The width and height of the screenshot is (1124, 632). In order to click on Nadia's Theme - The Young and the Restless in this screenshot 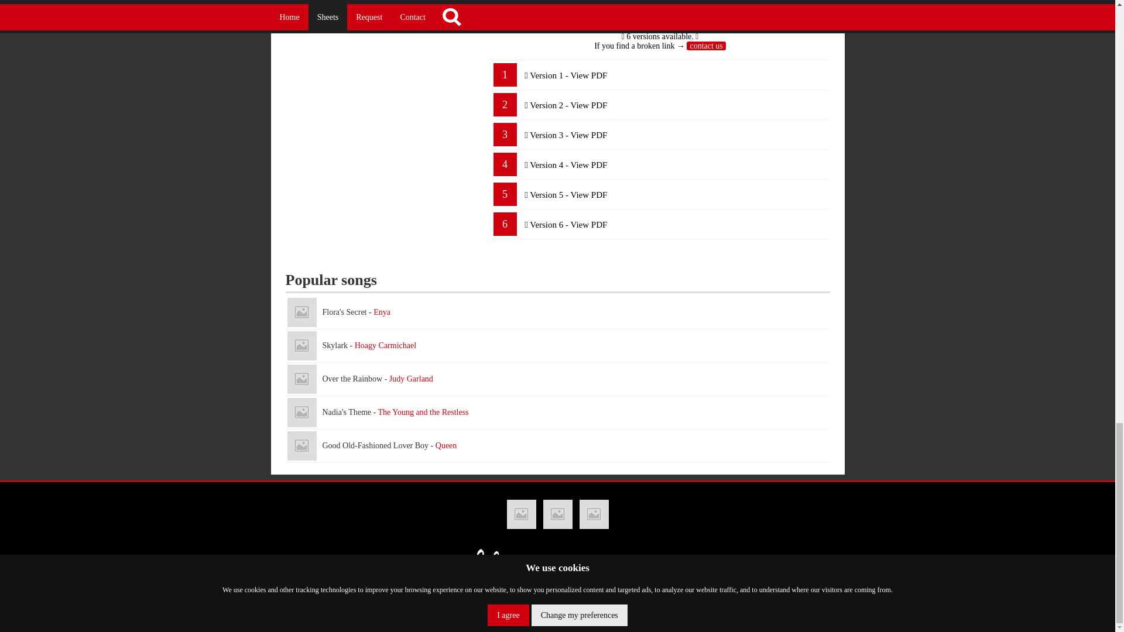, I will do `click(557, 413)`.